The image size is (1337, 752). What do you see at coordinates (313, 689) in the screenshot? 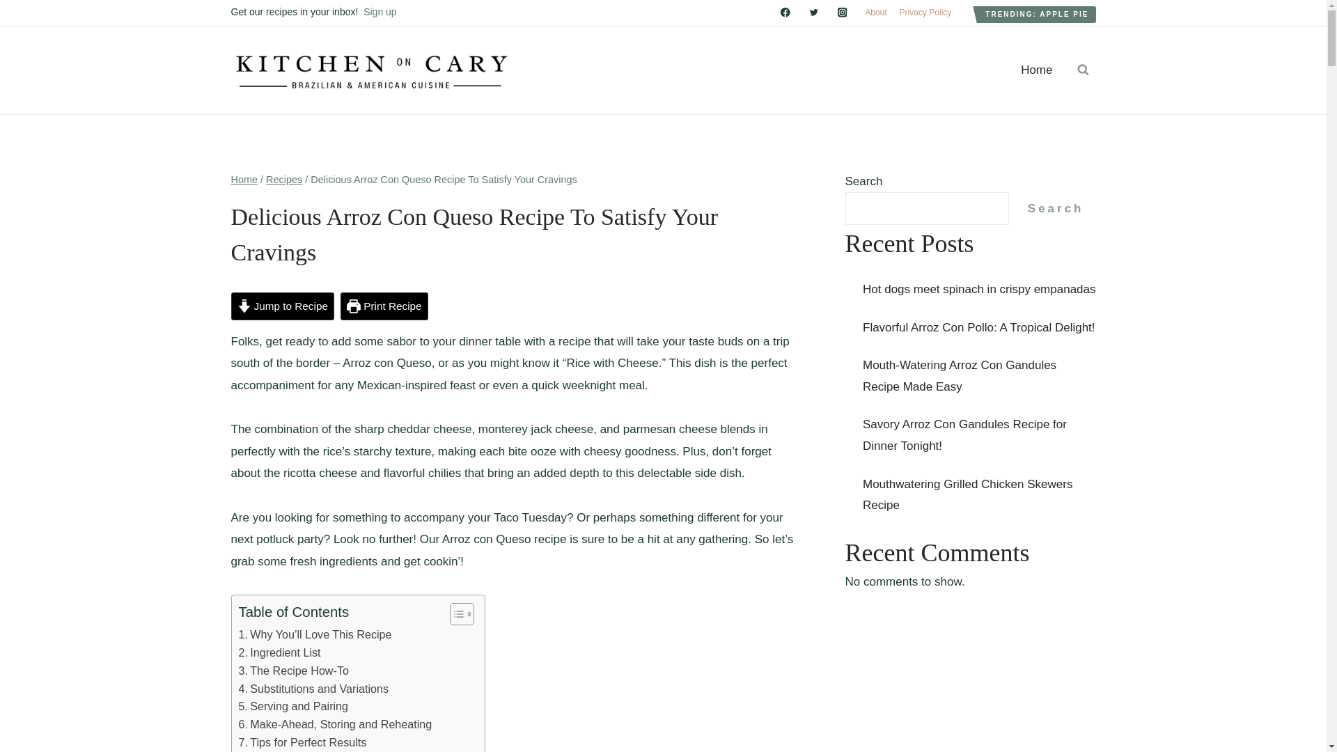
I see `Substitutions and Variations` at bounding box center [313, 689].